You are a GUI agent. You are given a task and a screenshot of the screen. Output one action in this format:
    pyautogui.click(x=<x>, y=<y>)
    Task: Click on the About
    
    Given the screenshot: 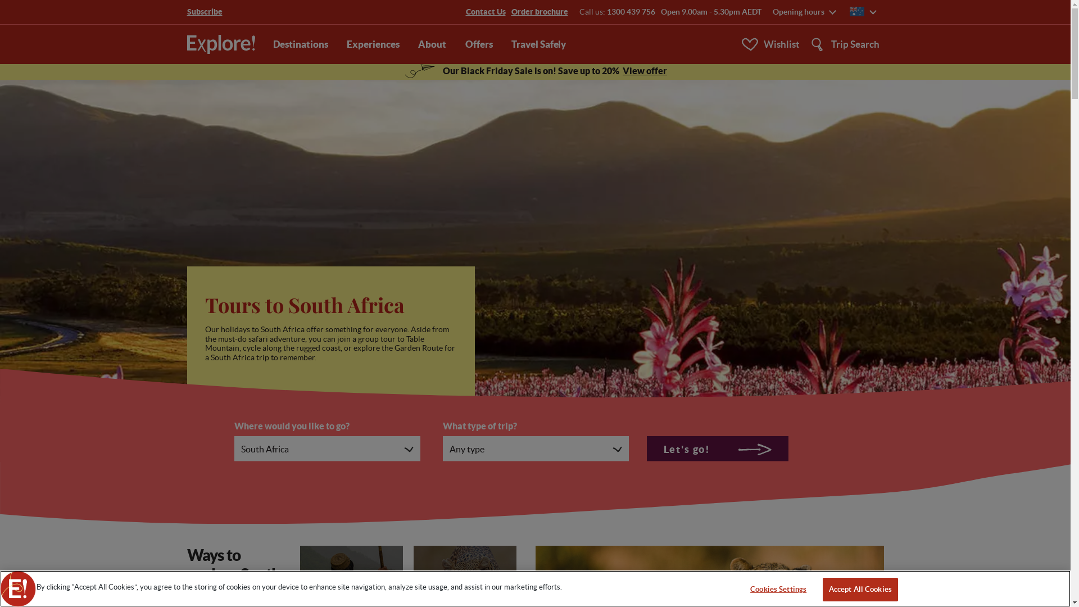 What is the action you would take?
    pyautogui.click(x=432, y=45)
    